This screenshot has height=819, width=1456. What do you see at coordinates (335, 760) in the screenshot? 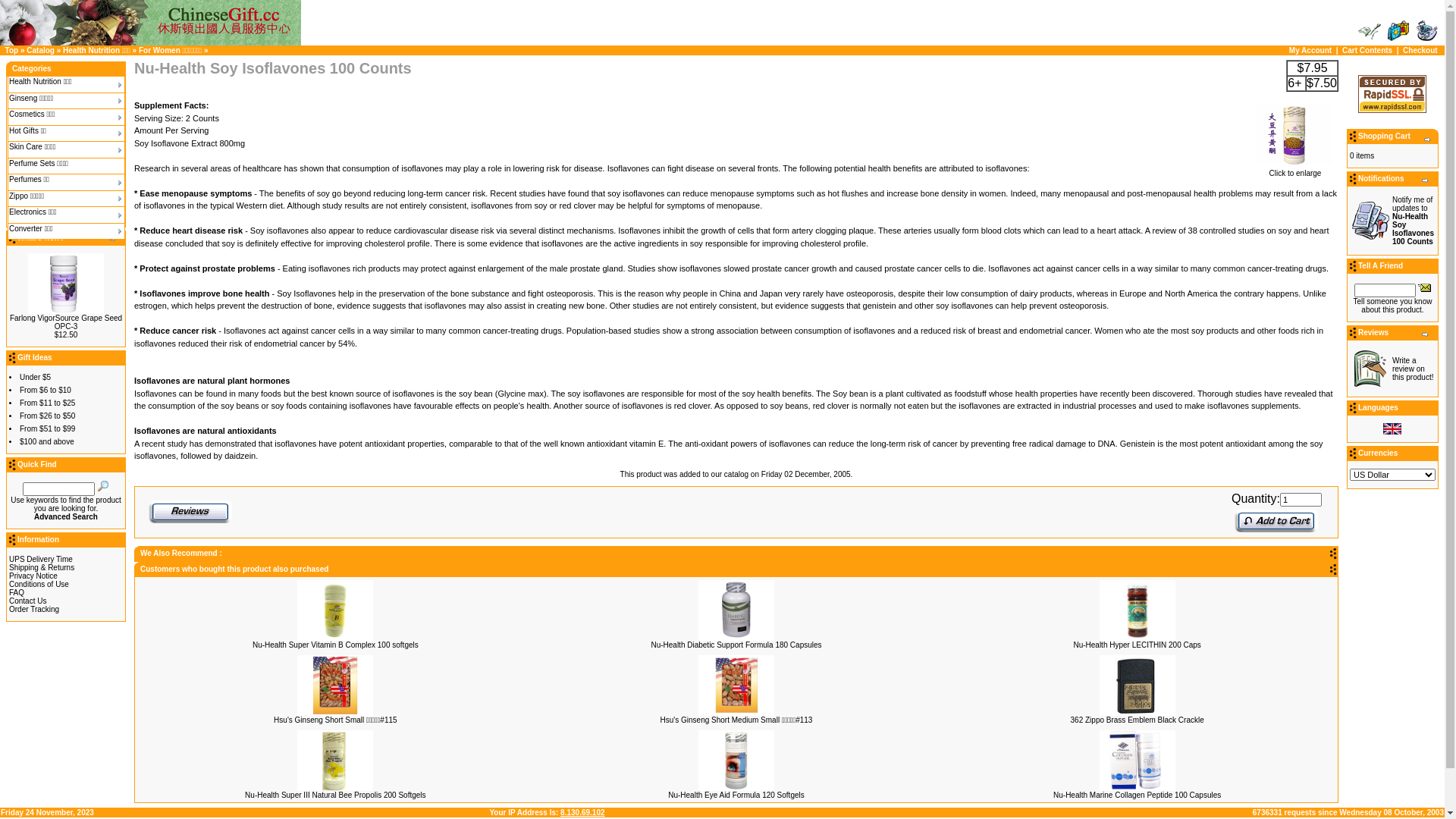
I see ` Nu-Health Super III Natural Bee Propolis 200 Softgels ` at bounding box center [335, 760].